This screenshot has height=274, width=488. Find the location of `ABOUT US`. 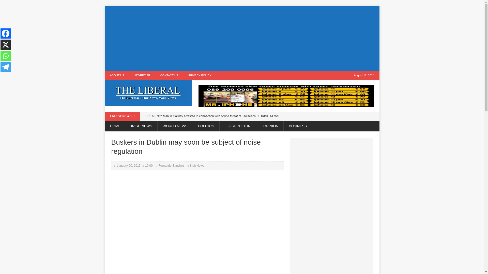

ABOUT US is located at coordinates (117, 75).